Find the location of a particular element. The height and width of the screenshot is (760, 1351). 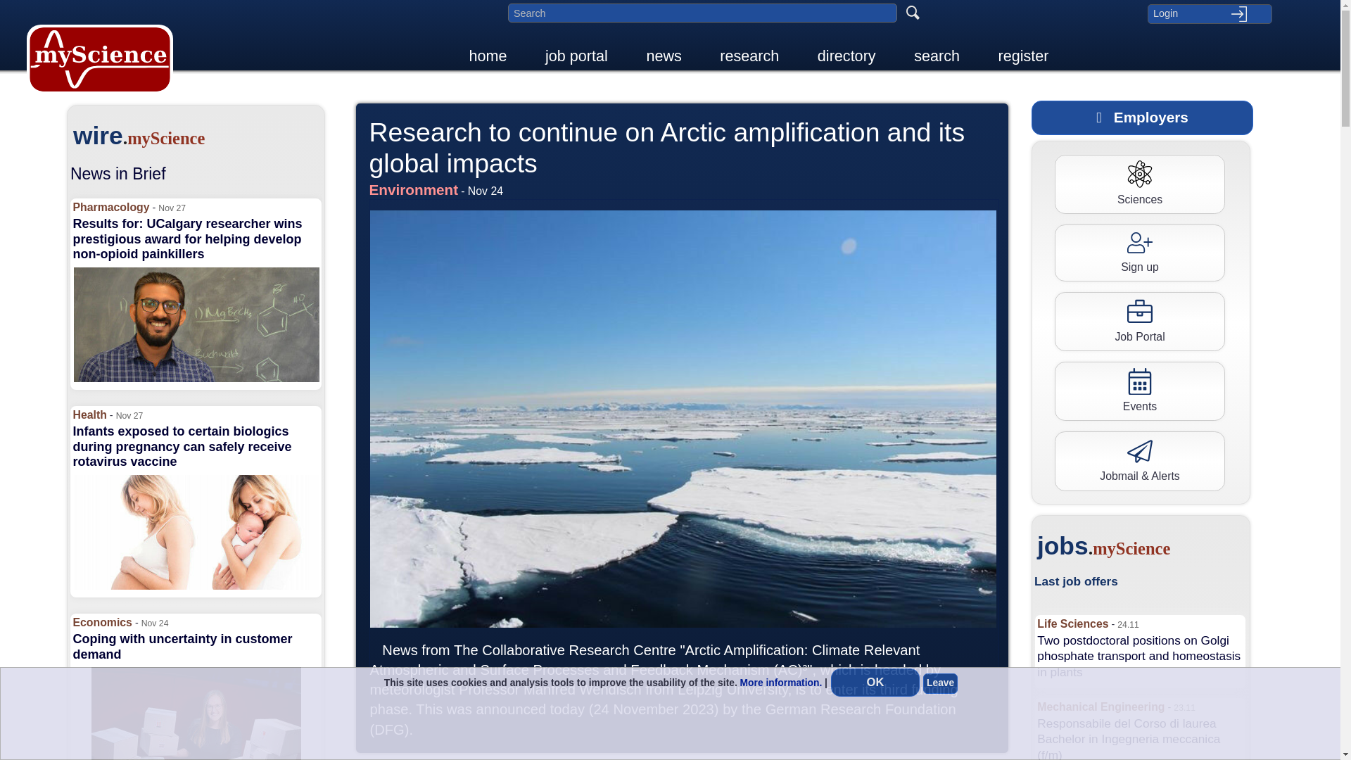

register is located at coordinates (1024, 56).